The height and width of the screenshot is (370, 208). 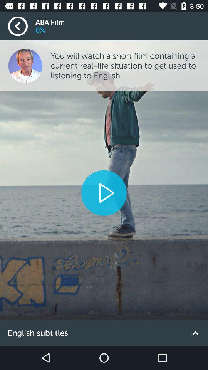 What do you see at coordinates (104, 193) in the screenshot?
I see `play video` at bounding box center [104, 193].